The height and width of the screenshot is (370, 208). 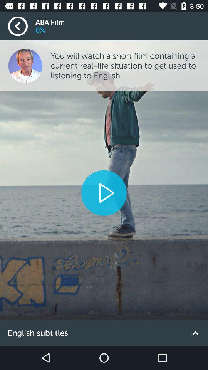 What do you see at coordinates (104, 193) in the screenshot?
I see `play video` at bounding box center [104, 193].